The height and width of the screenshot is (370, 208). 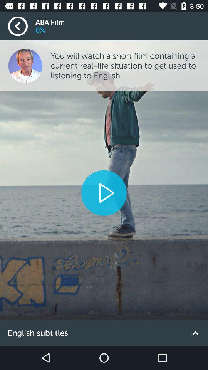 What do you see at coordinates (104, 193) in the screenshot?
I see `play video` at bounding box center [104, 193].